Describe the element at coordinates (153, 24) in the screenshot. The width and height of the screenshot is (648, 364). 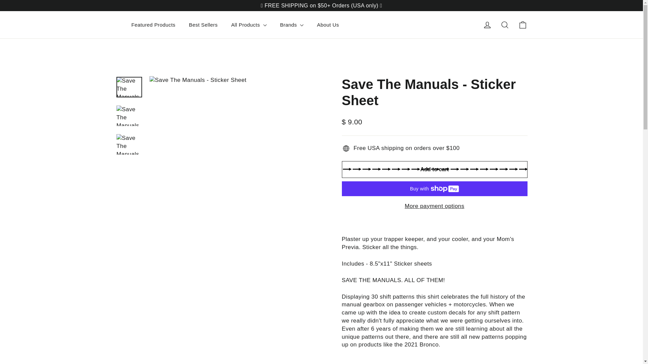
I see `Featured Products` at that location.